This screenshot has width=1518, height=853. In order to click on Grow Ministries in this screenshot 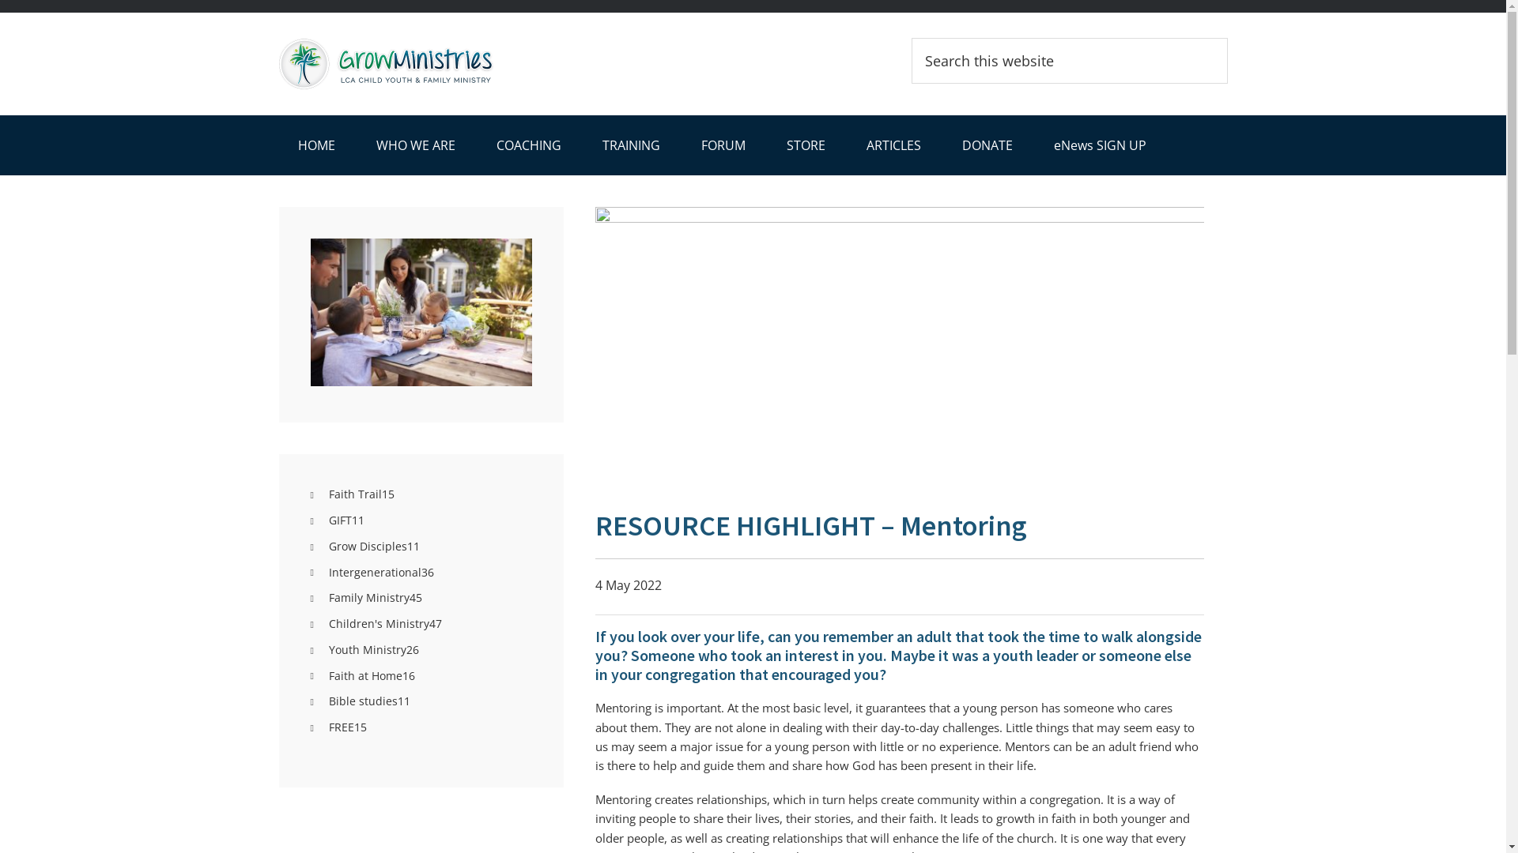, I will do `click(421, 64)`.